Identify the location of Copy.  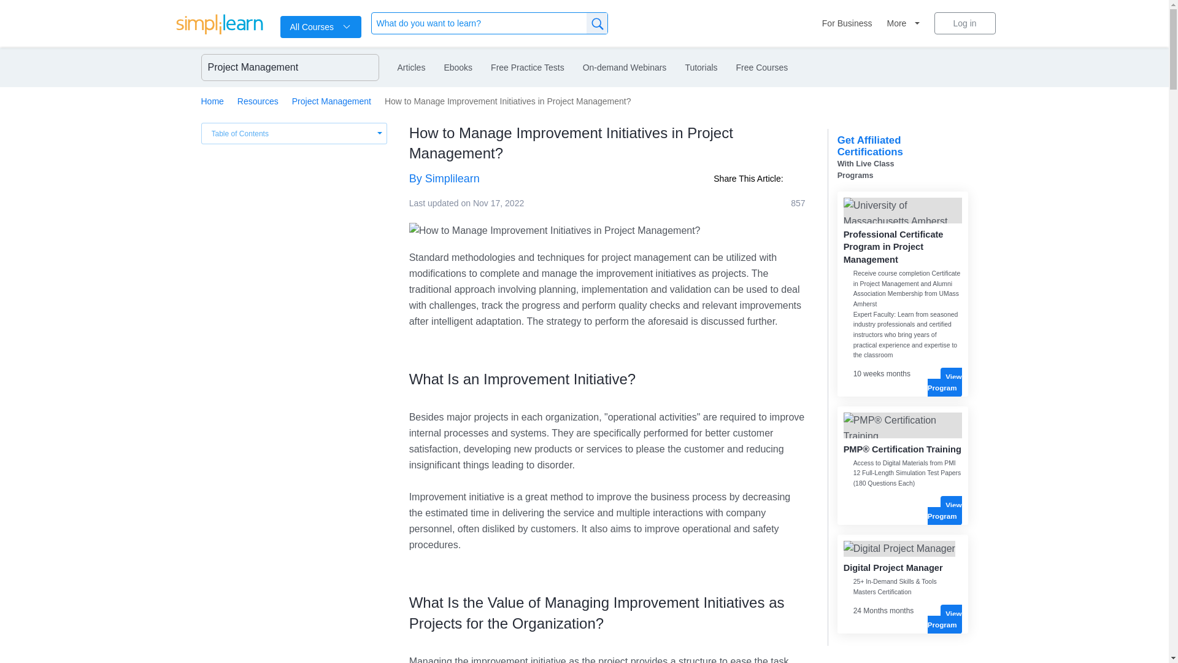
(796, 179).